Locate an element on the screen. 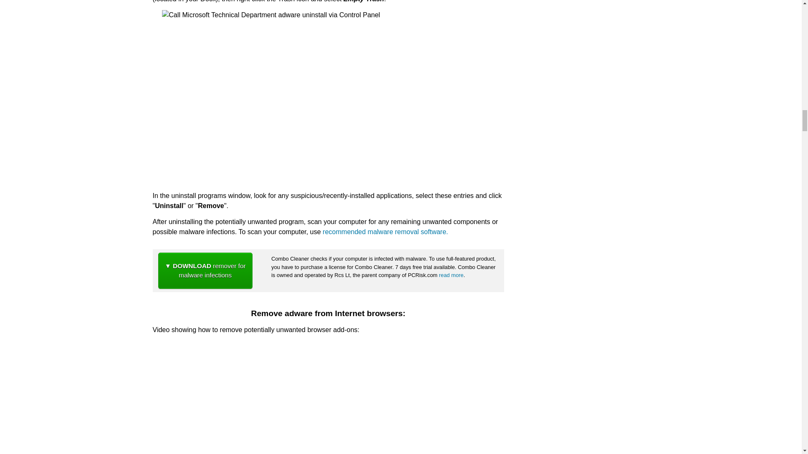  Read more about us is located at coordinates (451, 275).